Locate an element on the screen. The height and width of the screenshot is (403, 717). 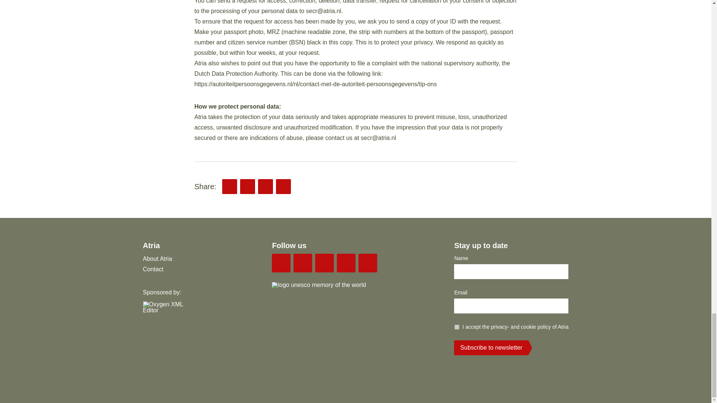
on is located at coordinates (457, 327).